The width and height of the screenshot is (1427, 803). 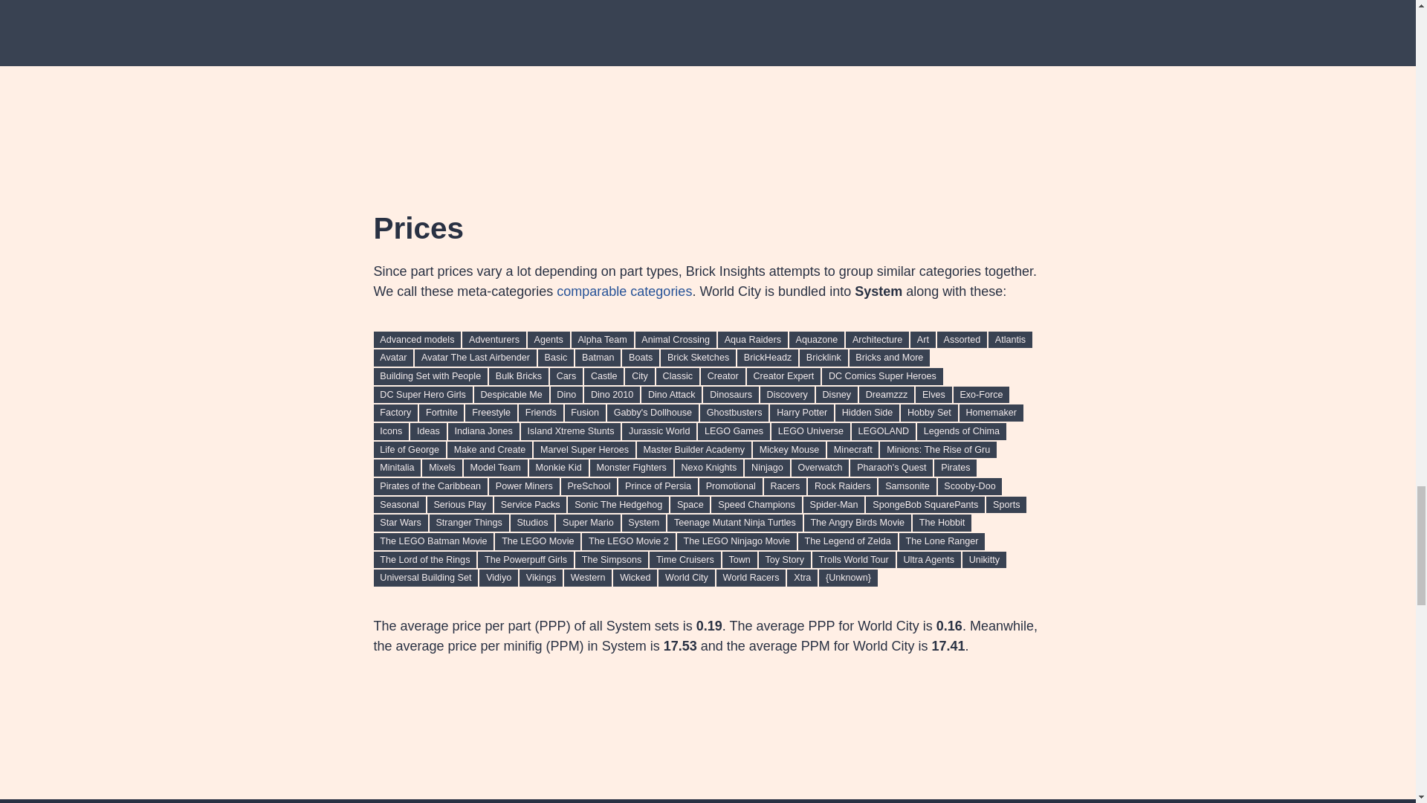 I want to click on Agents, so click(x=549, y=340).